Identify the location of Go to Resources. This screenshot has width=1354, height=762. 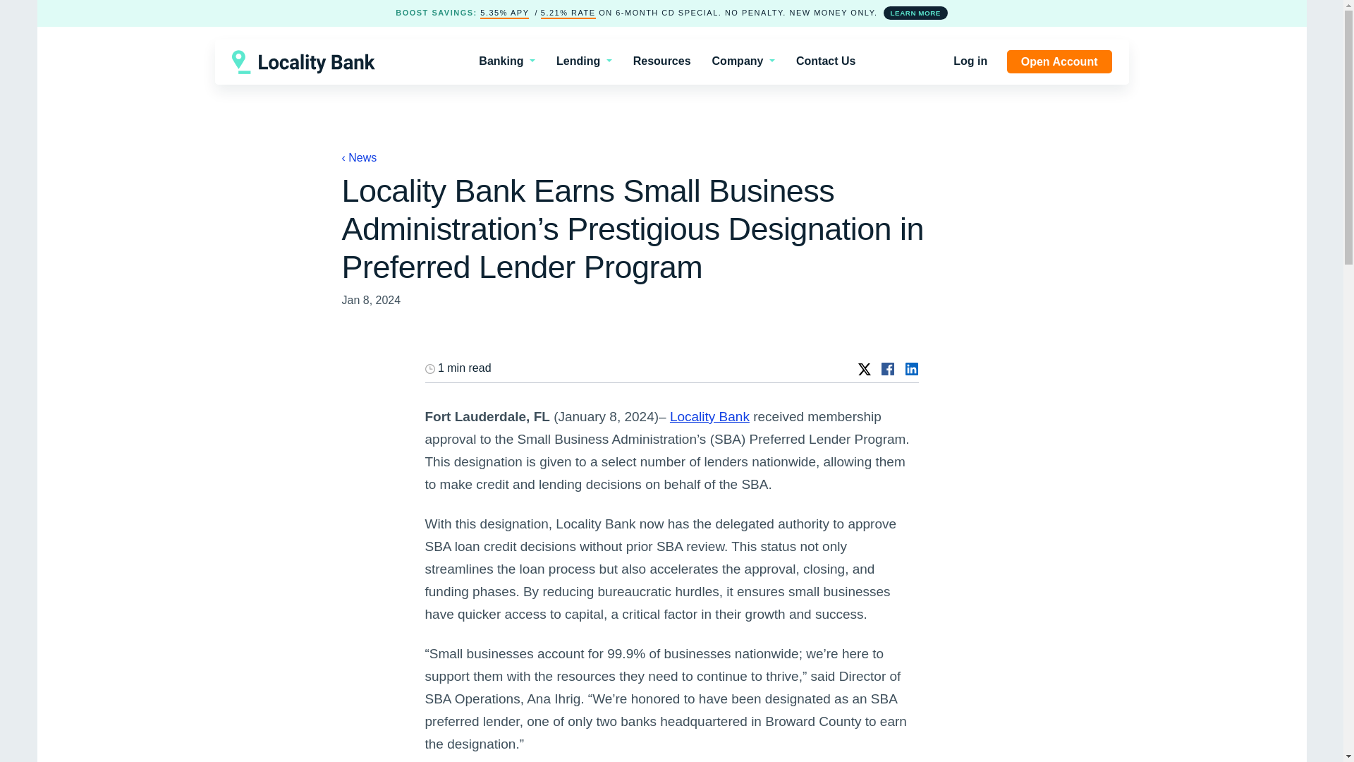
(661, 61).